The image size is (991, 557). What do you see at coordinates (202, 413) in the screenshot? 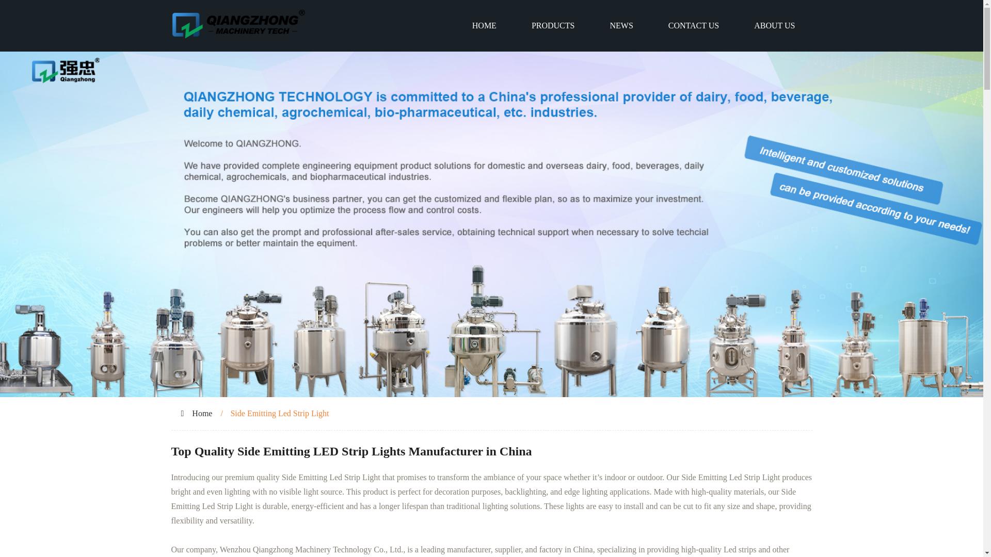
I see `Home` at bounding box center [202, 413].